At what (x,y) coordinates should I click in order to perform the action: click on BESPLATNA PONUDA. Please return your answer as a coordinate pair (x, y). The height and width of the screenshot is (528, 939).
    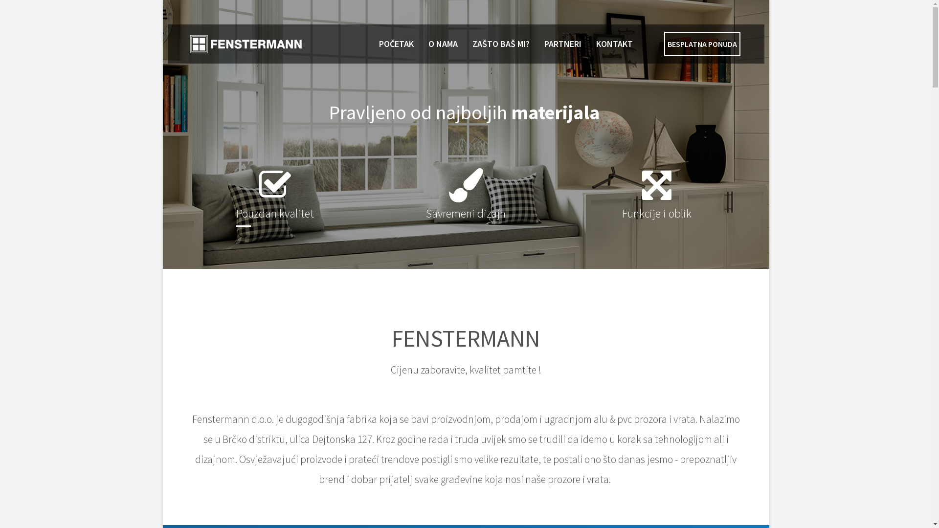
    Looking at the image, I should click on (702, 44).